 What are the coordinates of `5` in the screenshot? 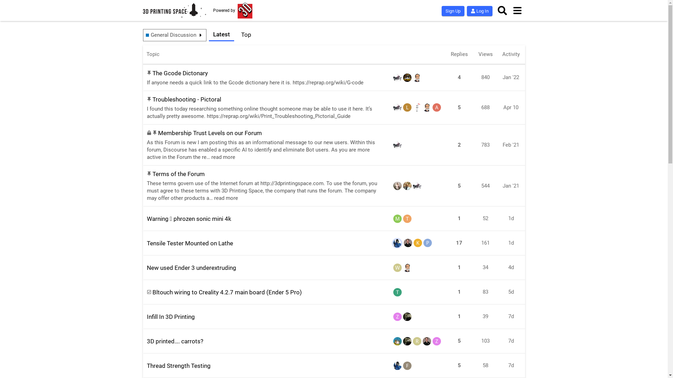 It's located at (459, 186).